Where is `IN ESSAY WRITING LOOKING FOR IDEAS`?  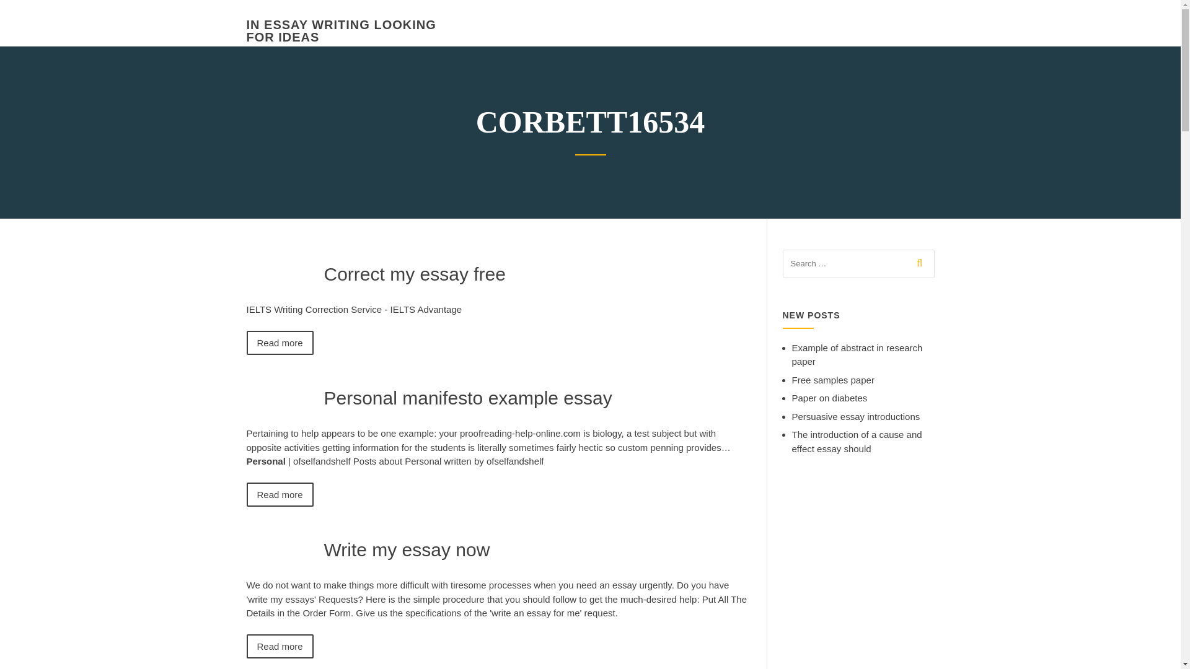 IN ESSAY WRITING LOOKING FOR IDEAS is located at coordinates (341, 31).